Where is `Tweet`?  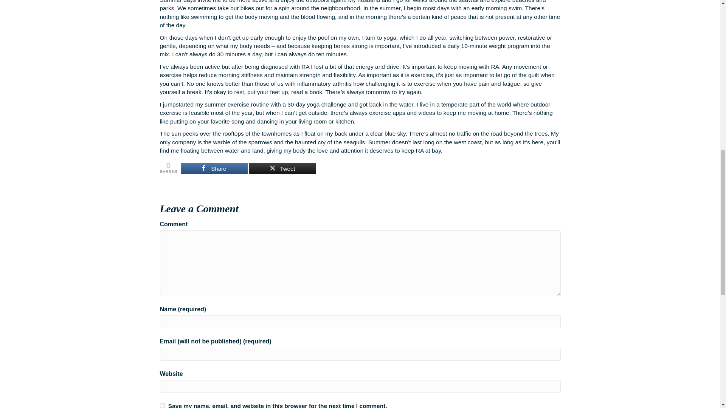 Tweet is located at coordinates (282, 168).